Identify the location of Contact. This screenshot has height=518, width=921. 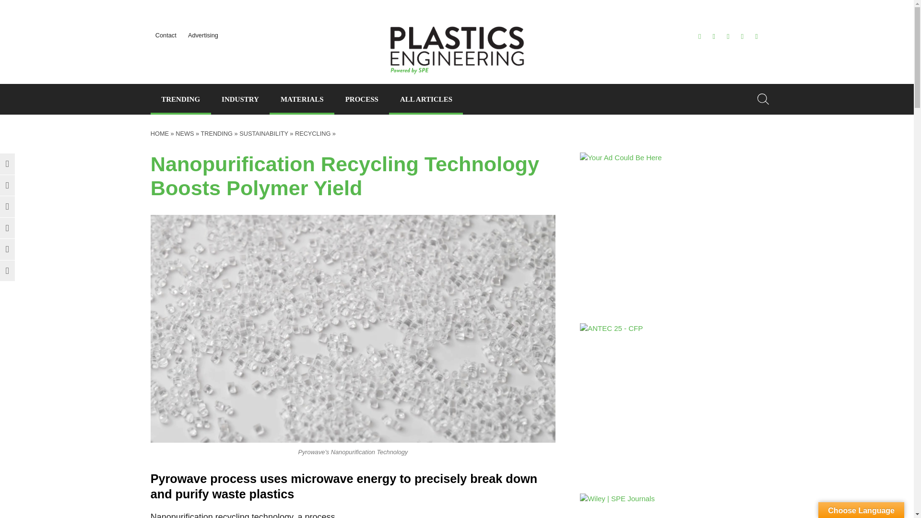
(166, 35).